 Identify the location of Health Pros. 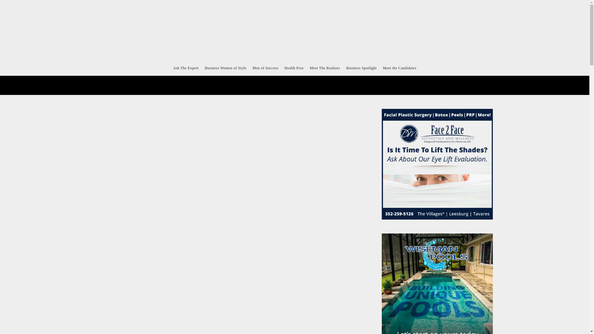
(294, 68).